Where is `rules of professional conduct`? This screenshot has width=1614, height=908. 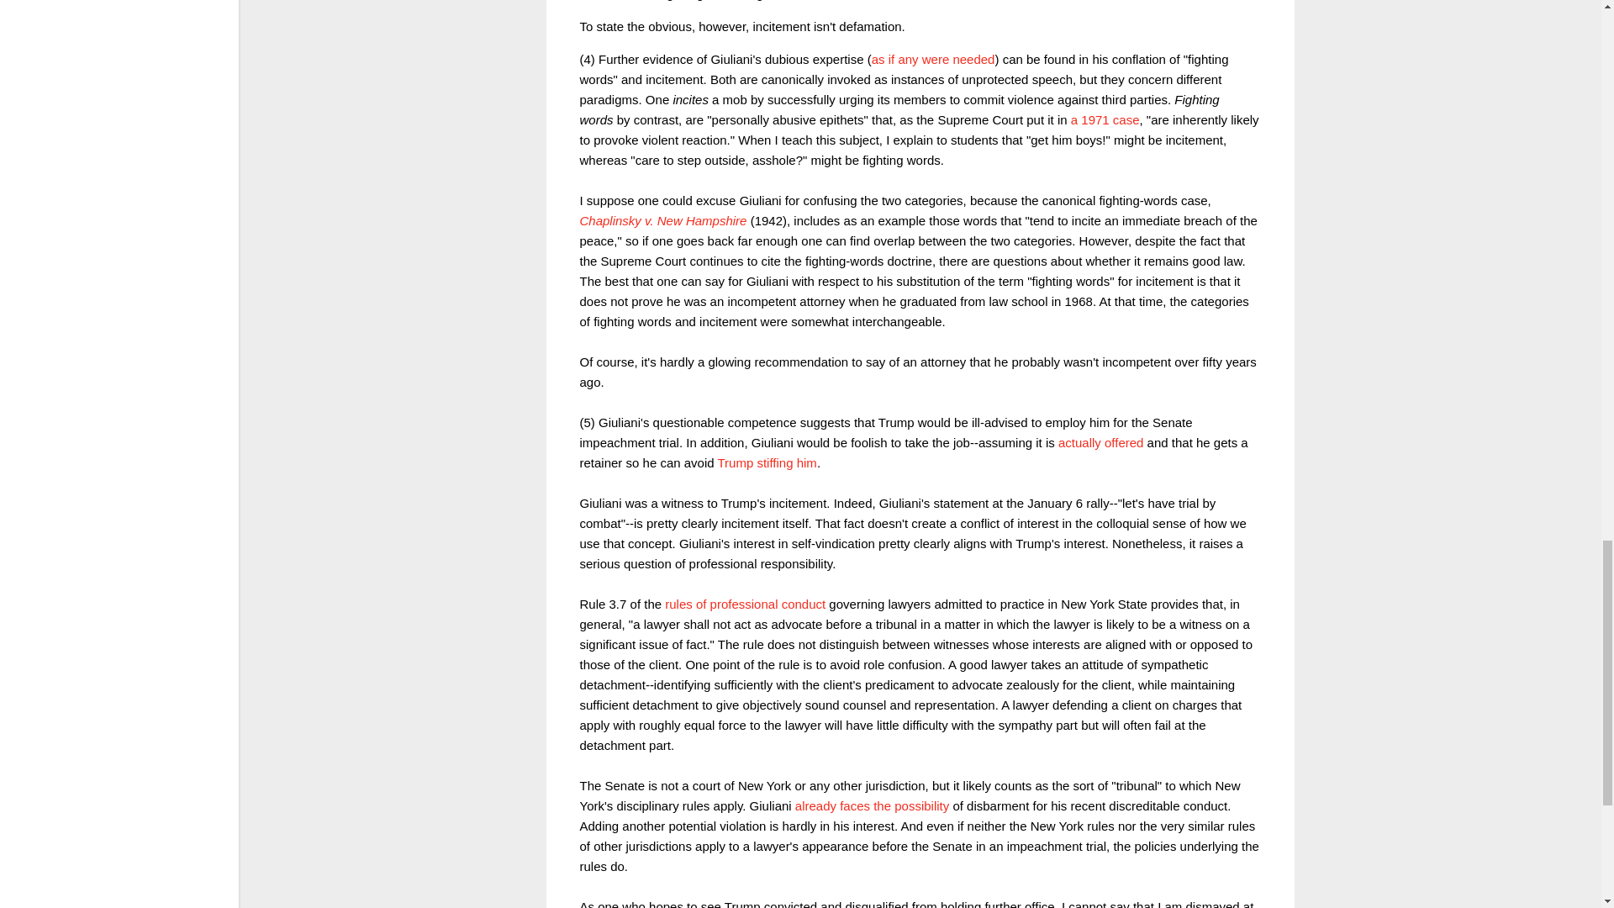
rules of professional conduct is located at coordinates (745, 604).